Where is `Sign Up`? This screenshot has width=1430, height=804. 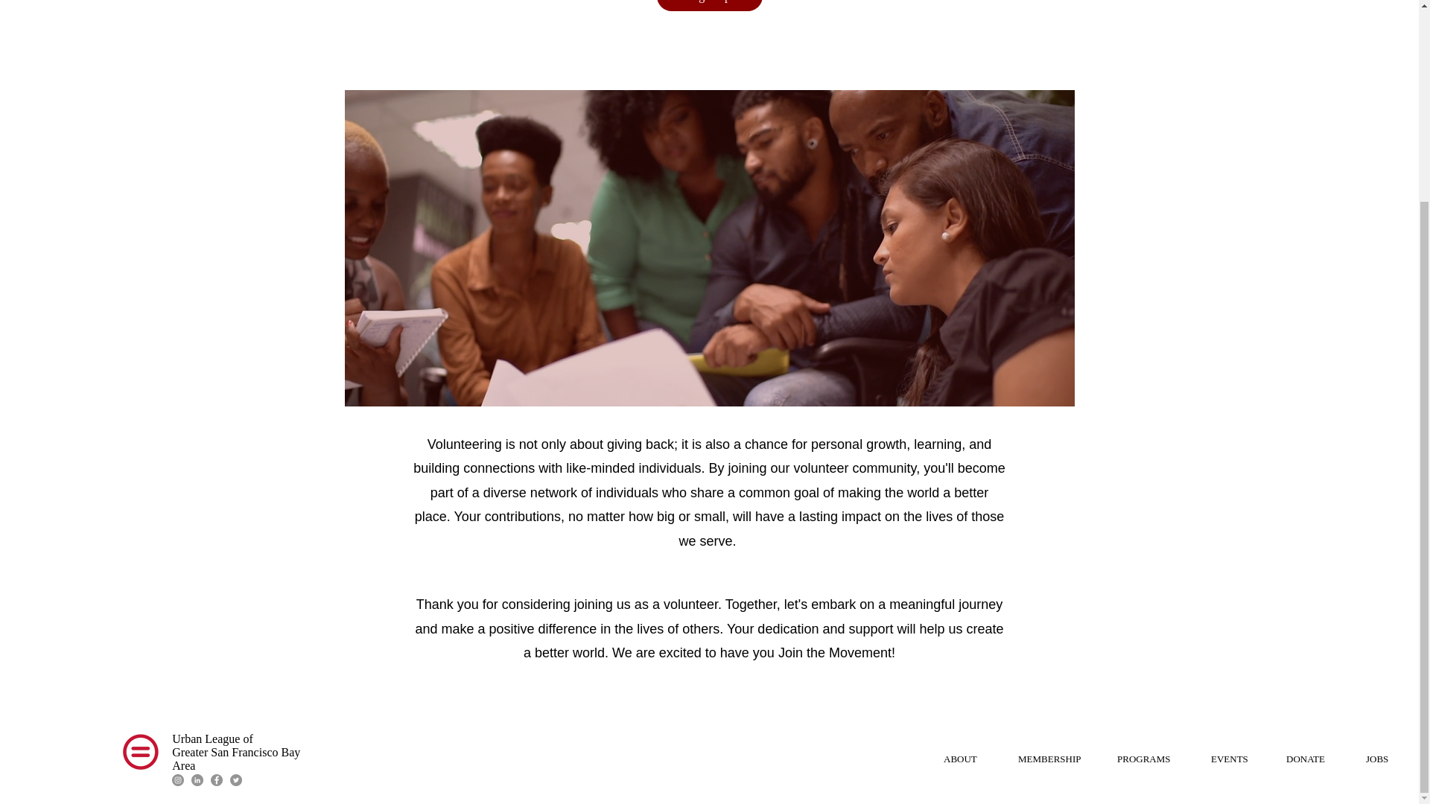 Sign Up is located at coordinates (709, 6).